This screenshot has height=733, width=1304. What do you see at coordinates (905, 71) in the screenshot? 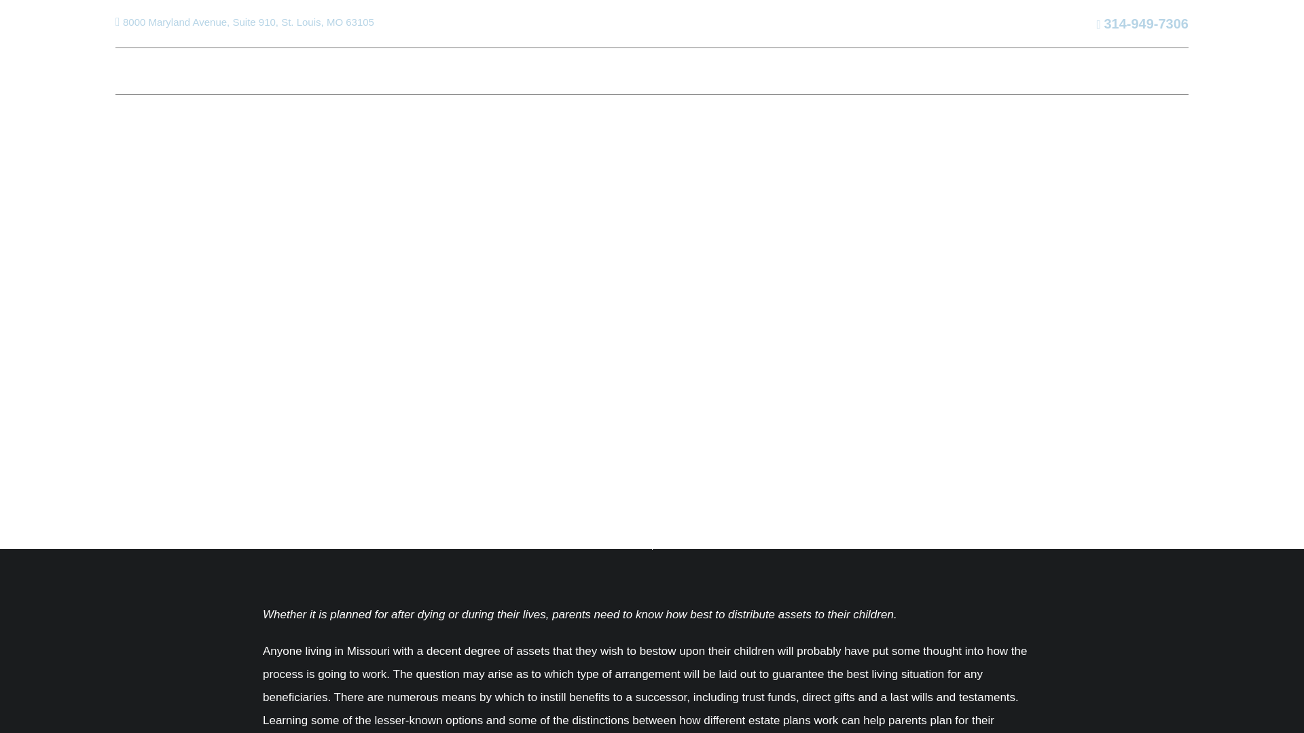
I see `TESTIMONIALS` at bounding box center [905, 71].